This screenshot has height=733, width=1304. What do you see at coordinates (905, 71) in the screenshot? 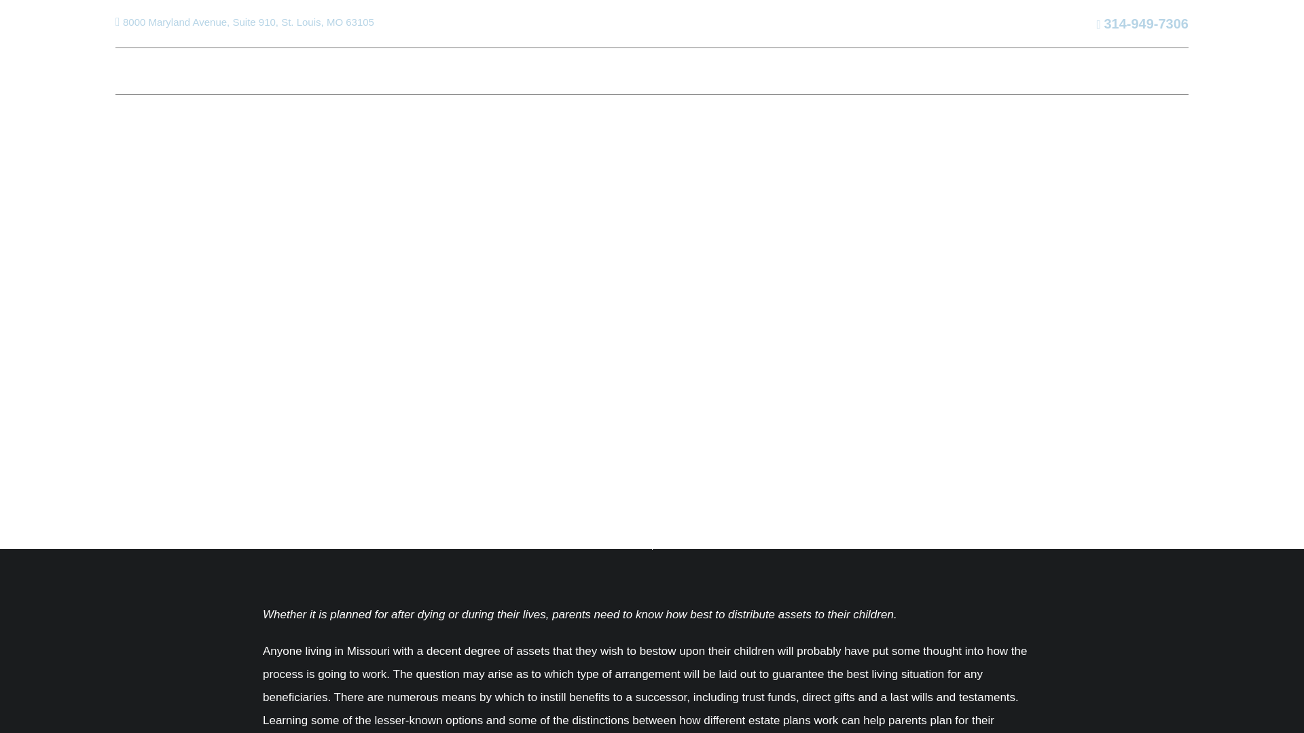
I see `TESTIMONIALS` at bounding box center [905, 71].